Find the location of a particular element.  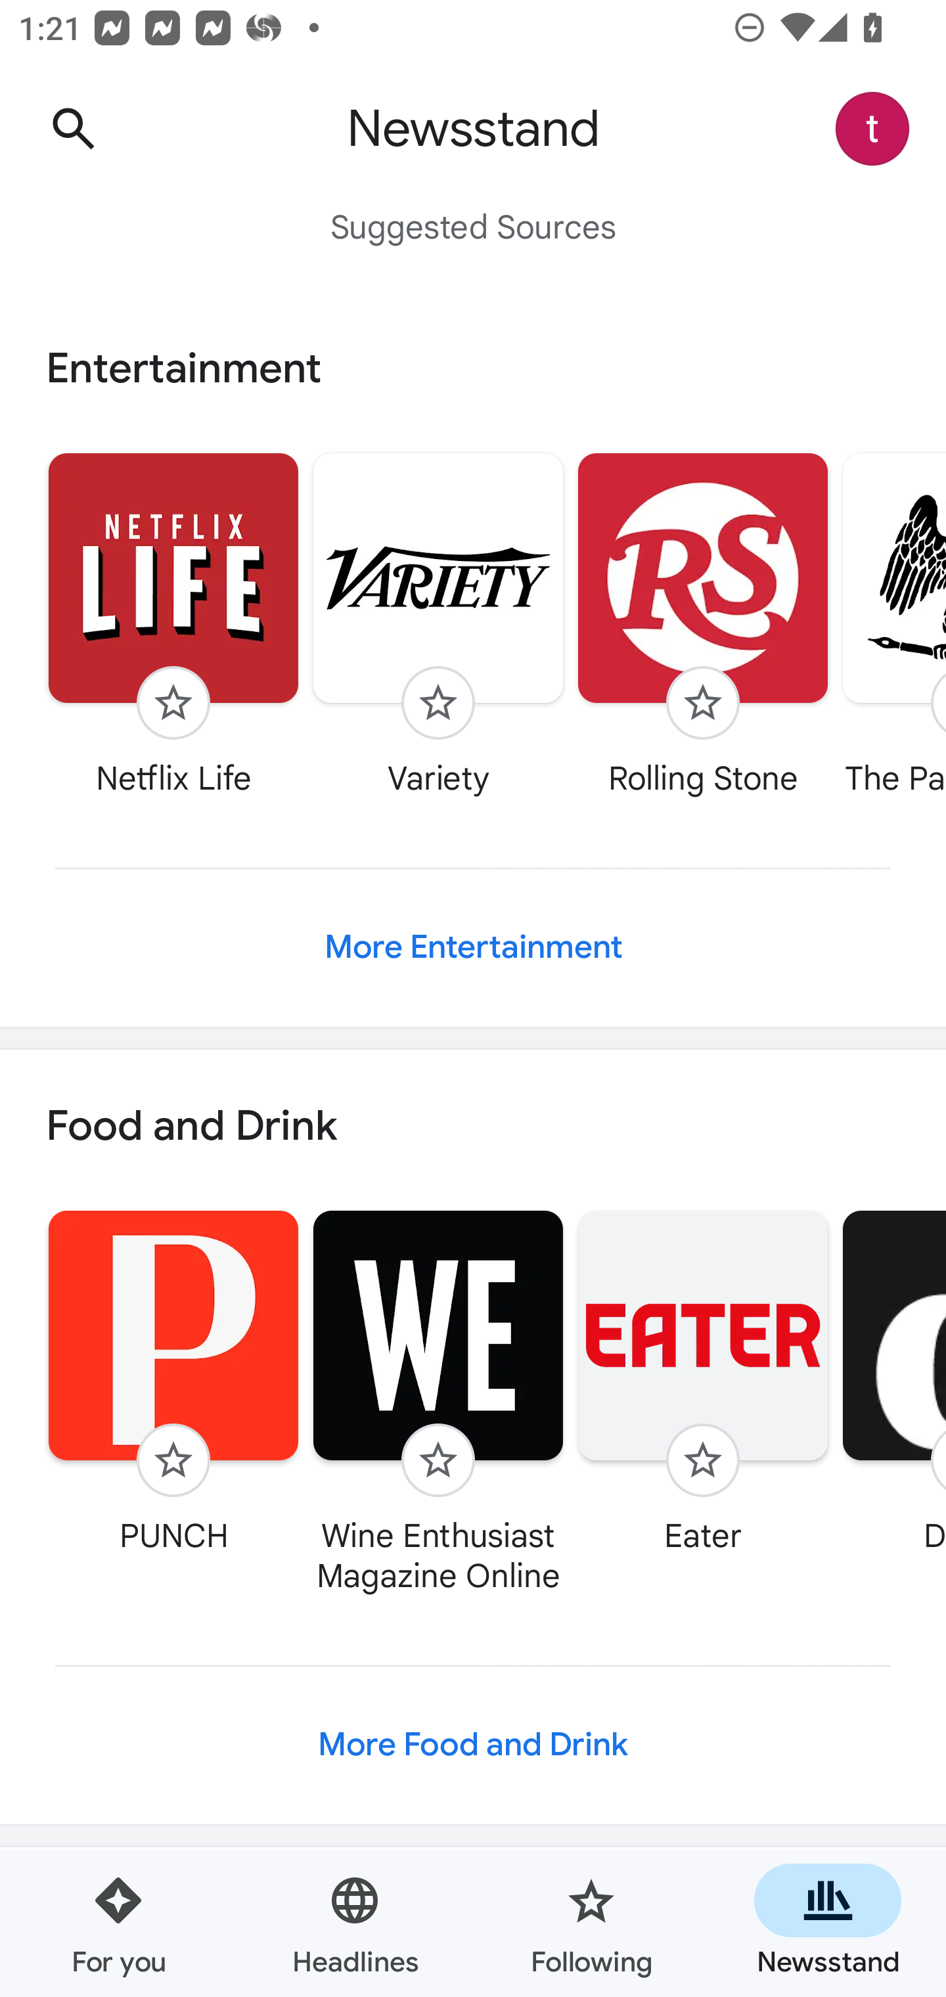

Follow Wine Enthusiast Magazine Online is located at coordinates (438, 1402).